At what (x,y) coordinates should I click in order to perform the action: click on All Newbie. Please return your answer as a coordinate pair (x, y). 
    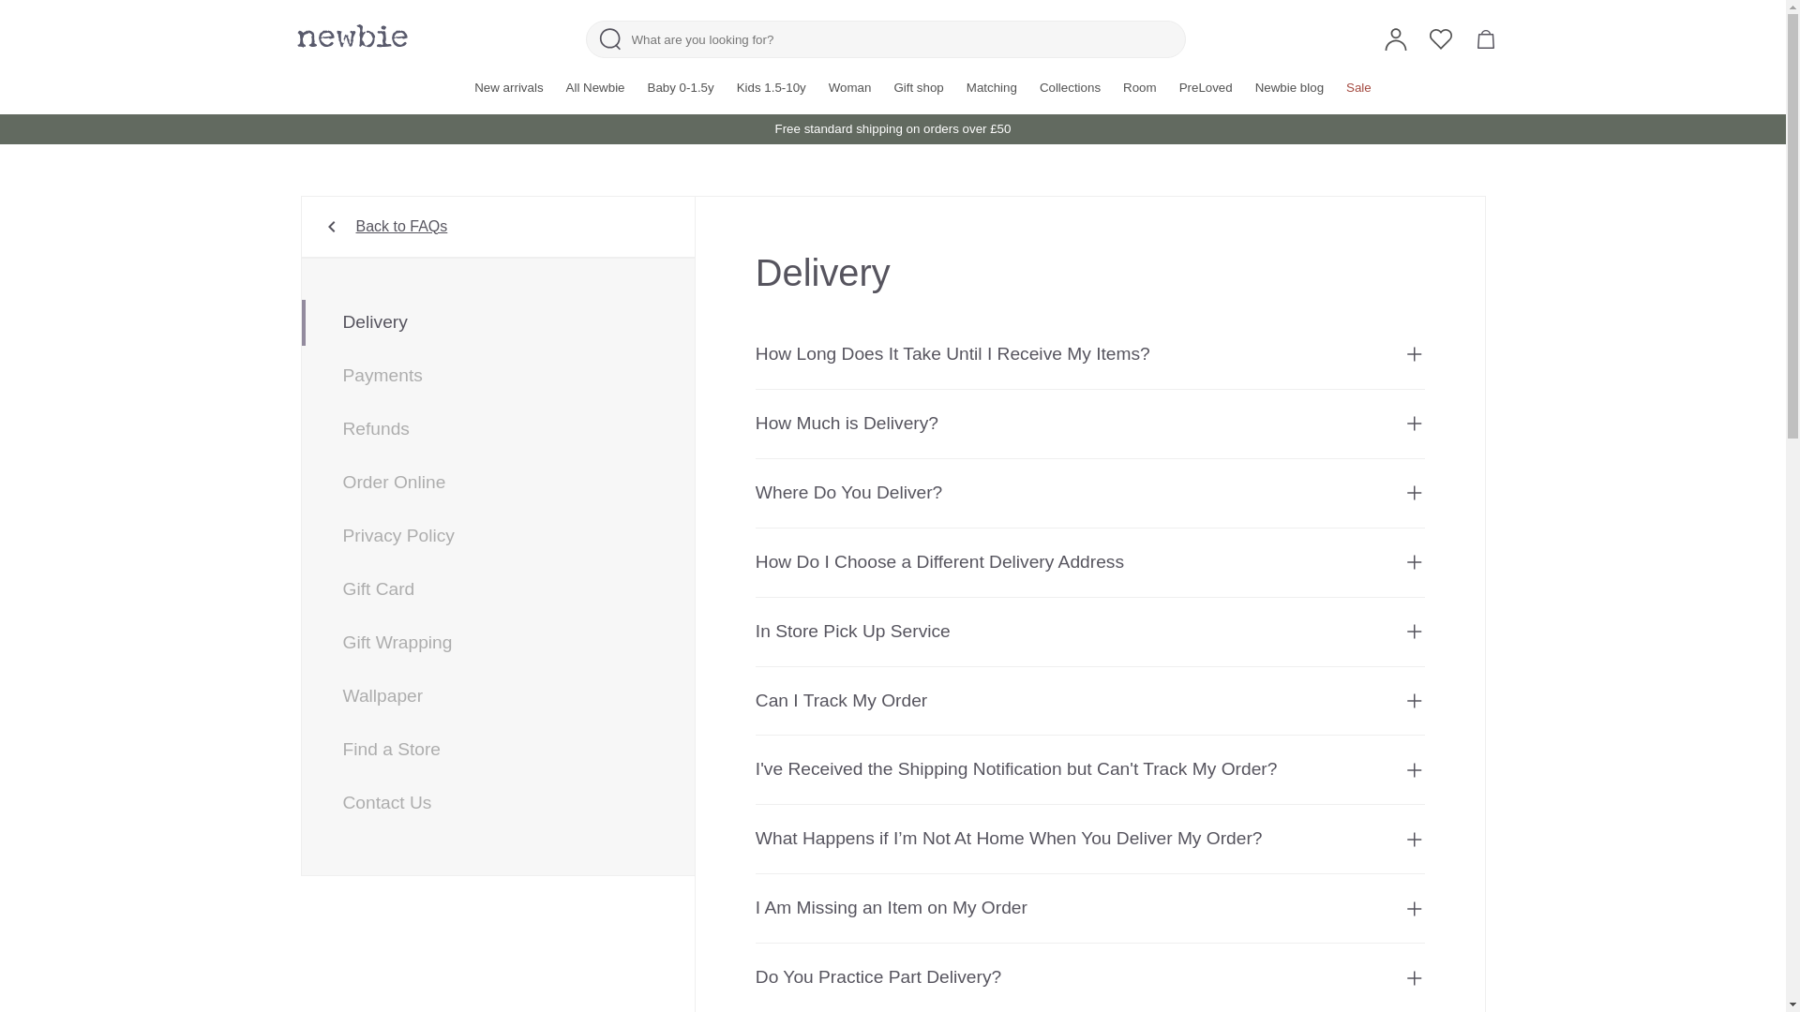
    Looking at the image, I should click on (595, 88).